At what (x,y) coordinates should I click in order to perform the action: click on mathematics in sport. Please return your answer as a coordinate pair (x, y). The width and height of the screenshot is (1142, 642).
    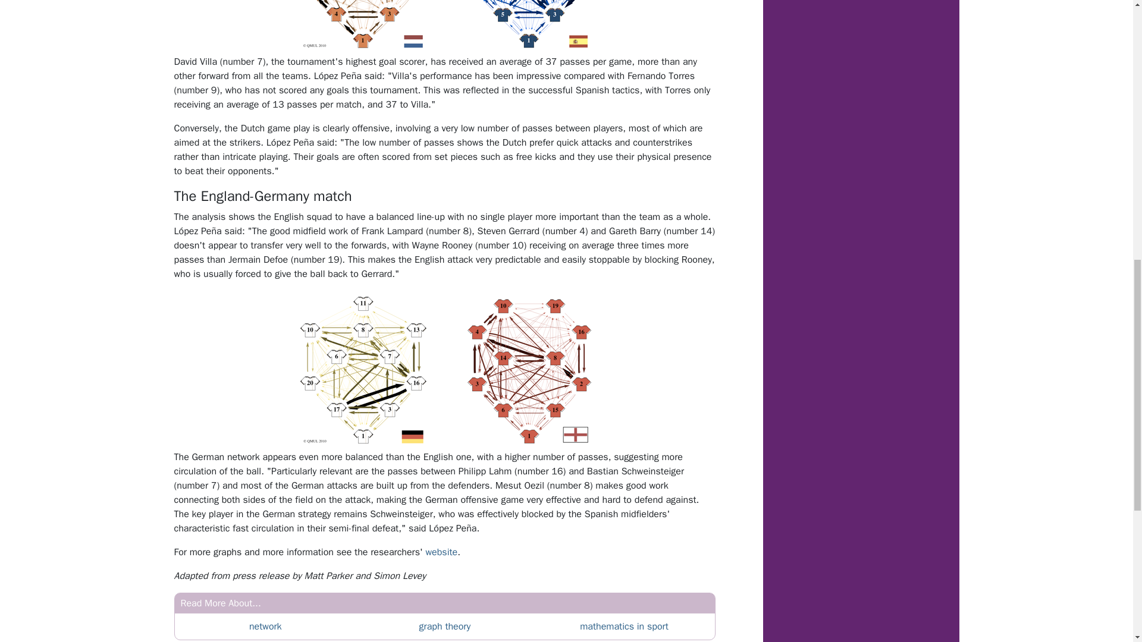
    Looking at the image, I should click on (624, 627).